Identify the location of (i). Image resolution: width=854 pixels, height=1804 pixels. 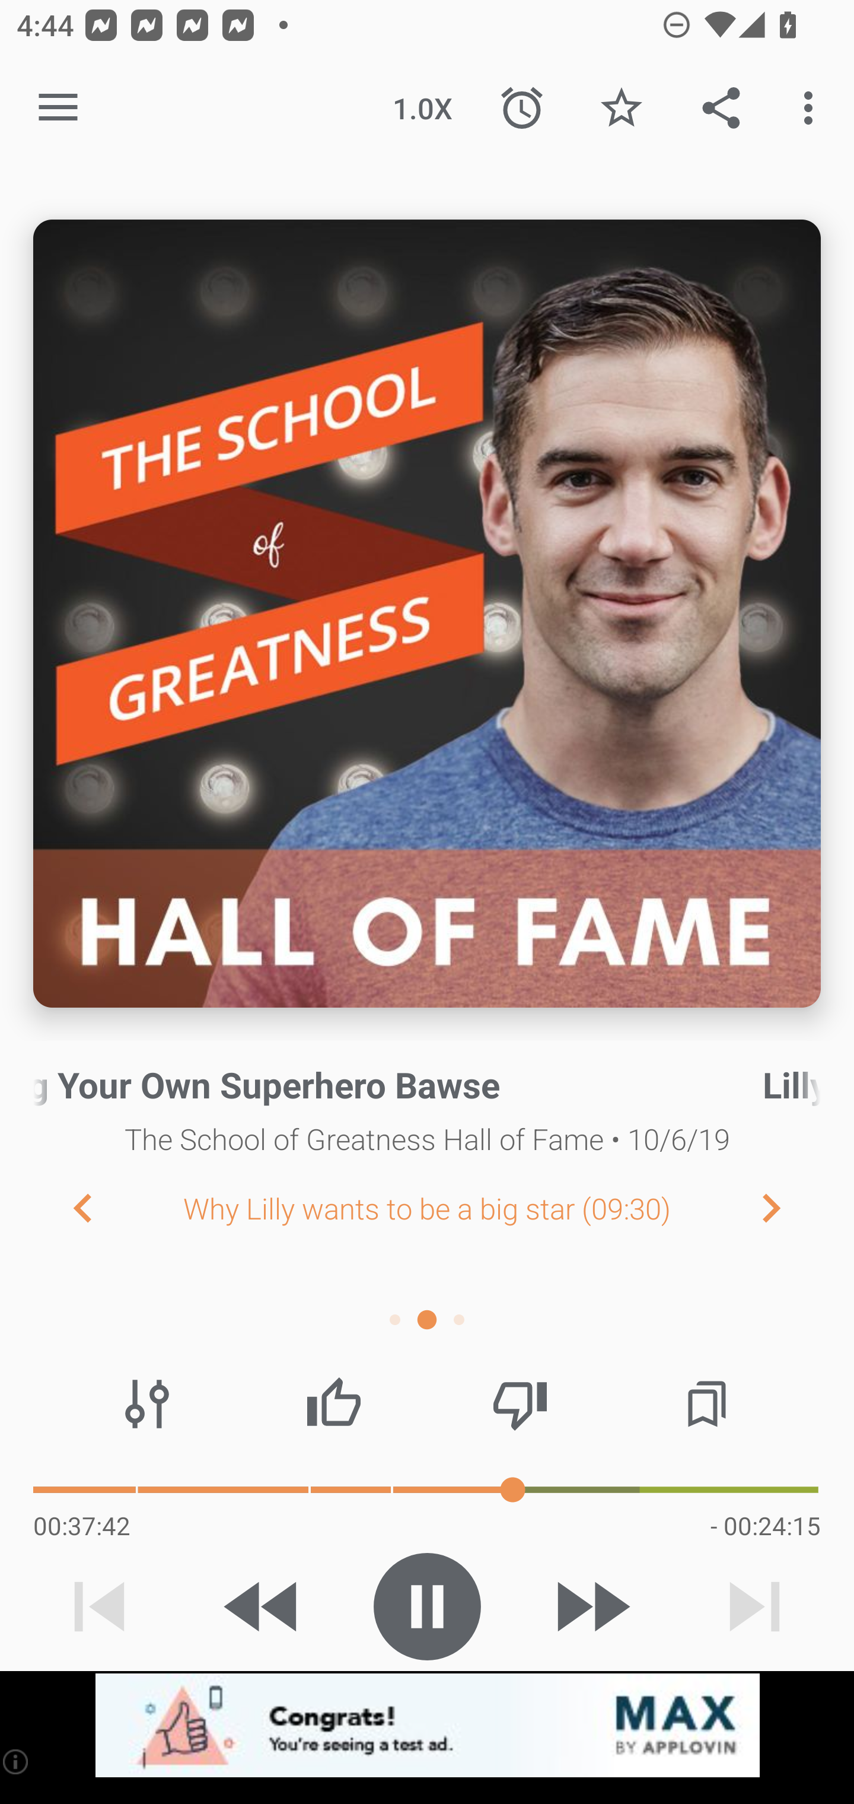
(17, 1761).